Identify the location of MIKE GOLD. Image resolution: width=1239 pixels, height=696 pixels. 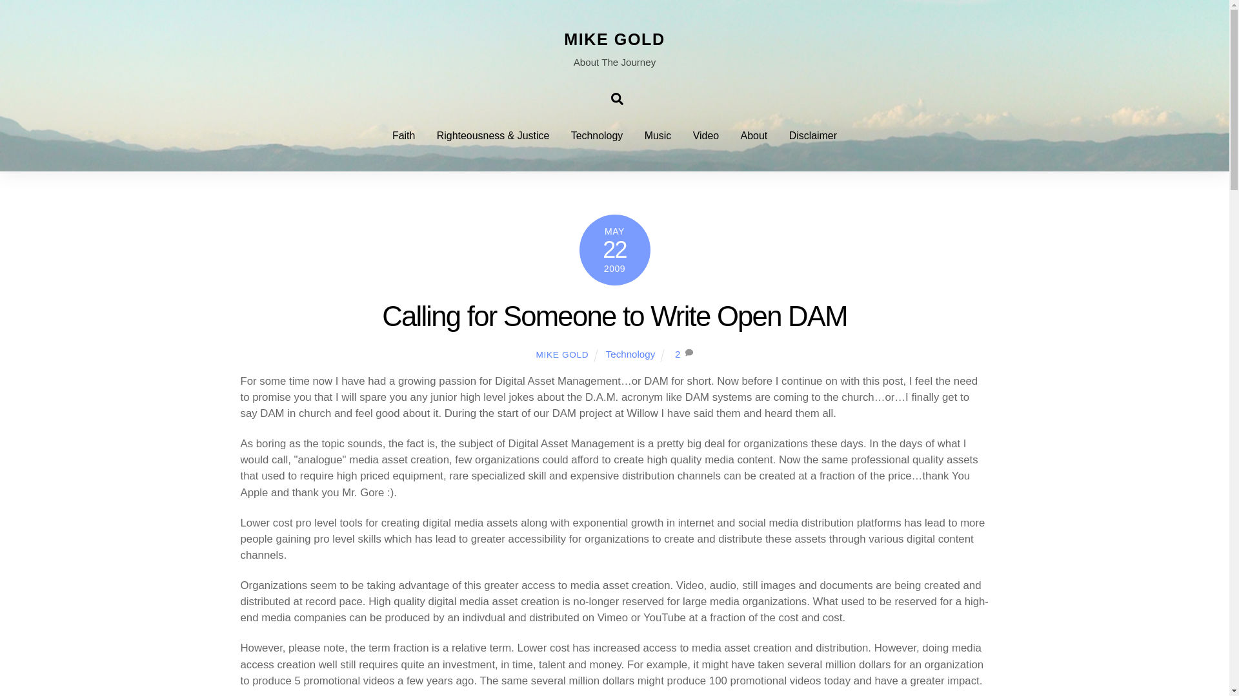
(561, 354).